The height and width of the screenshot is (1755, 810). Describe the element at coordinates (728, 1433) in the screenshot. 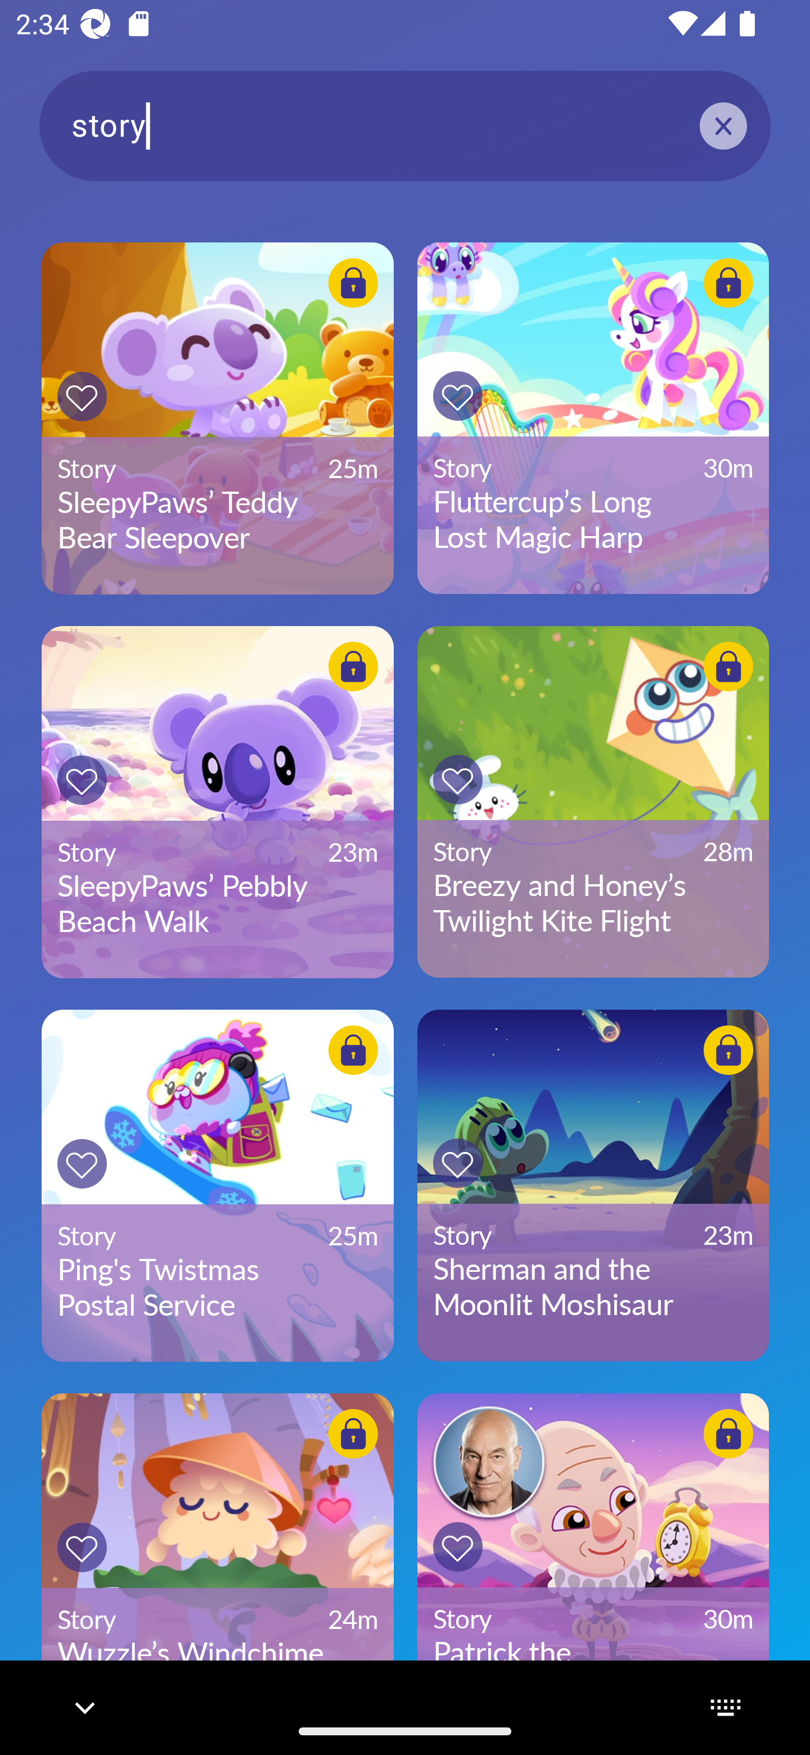

I see `Button` at that location.